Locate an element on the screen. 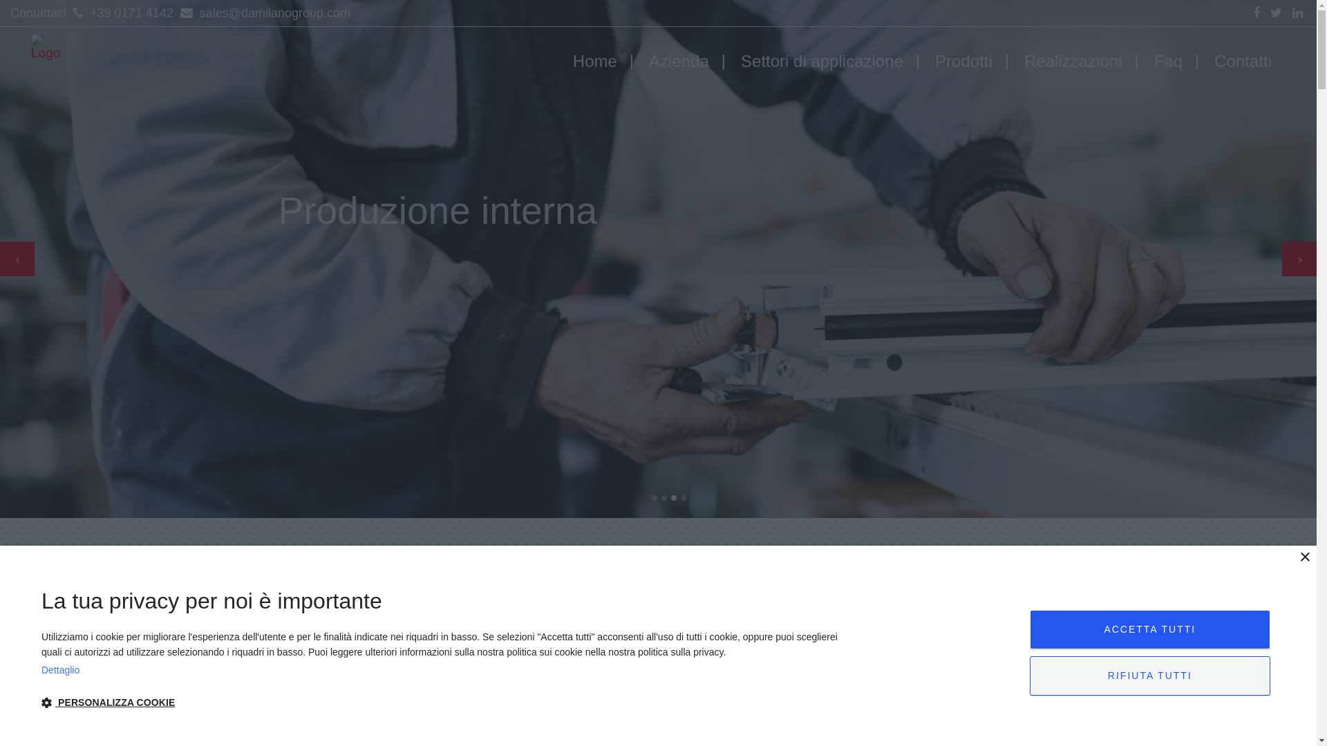 This screenshot has height=746, width=1327. Contatti is located at coordinates (1243, 61).